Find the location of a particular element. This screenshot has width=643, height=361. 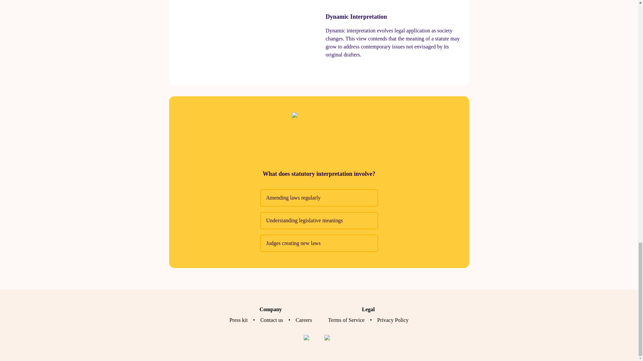

Privacy Policy is located at coordinates (392, 320).